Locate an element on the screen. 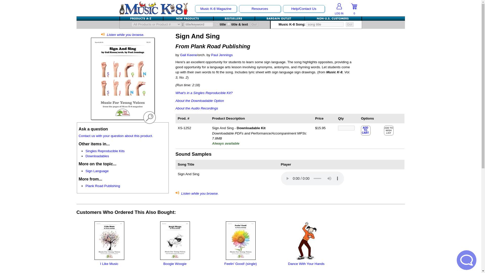  Bestsellers is located at coordinates (234, 18).